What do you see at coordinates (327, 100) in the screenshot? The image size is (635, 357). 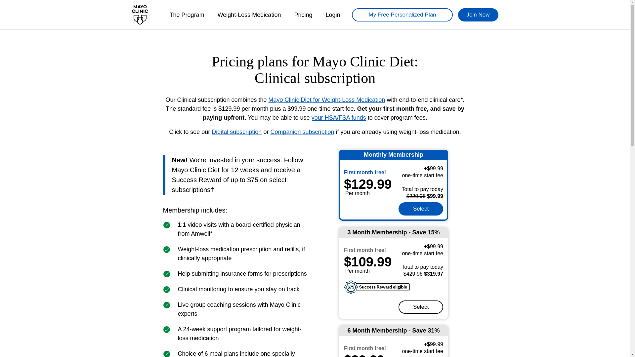 I see `Need Access to Medication?` at bounding box center [327, 100].